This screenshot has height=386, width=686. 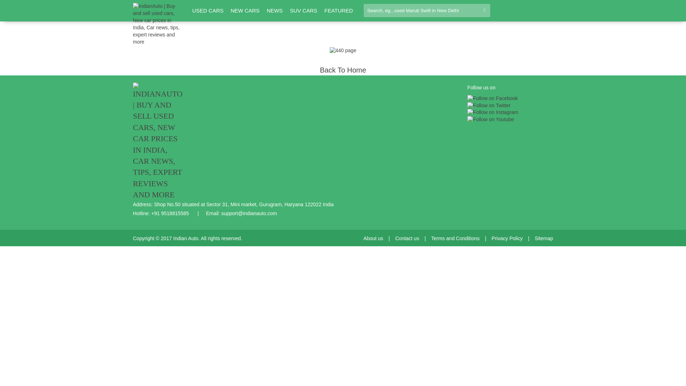 What do you see at coordinates (339, 11) in the screenshot?
I see `FEATURED` at bounding box center [339, 11].